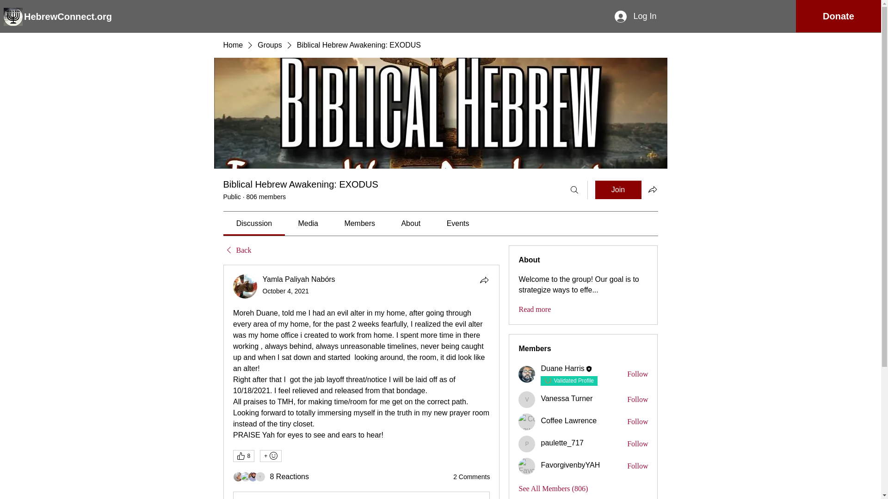 This screenshot has height=499, width=888. I want to click on Bobby Hollow, so click(253, 477).